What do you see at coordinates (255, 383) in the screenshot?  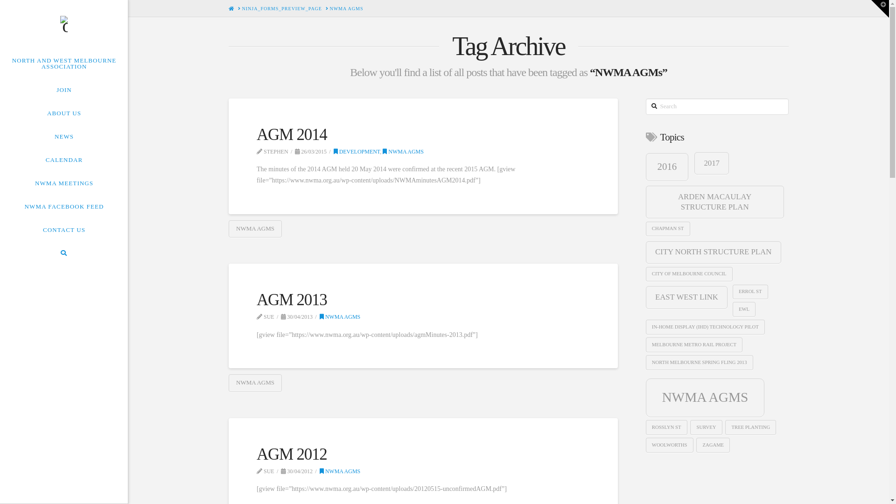 I see `NWMA AGMS` at bounding box center [255, 383].